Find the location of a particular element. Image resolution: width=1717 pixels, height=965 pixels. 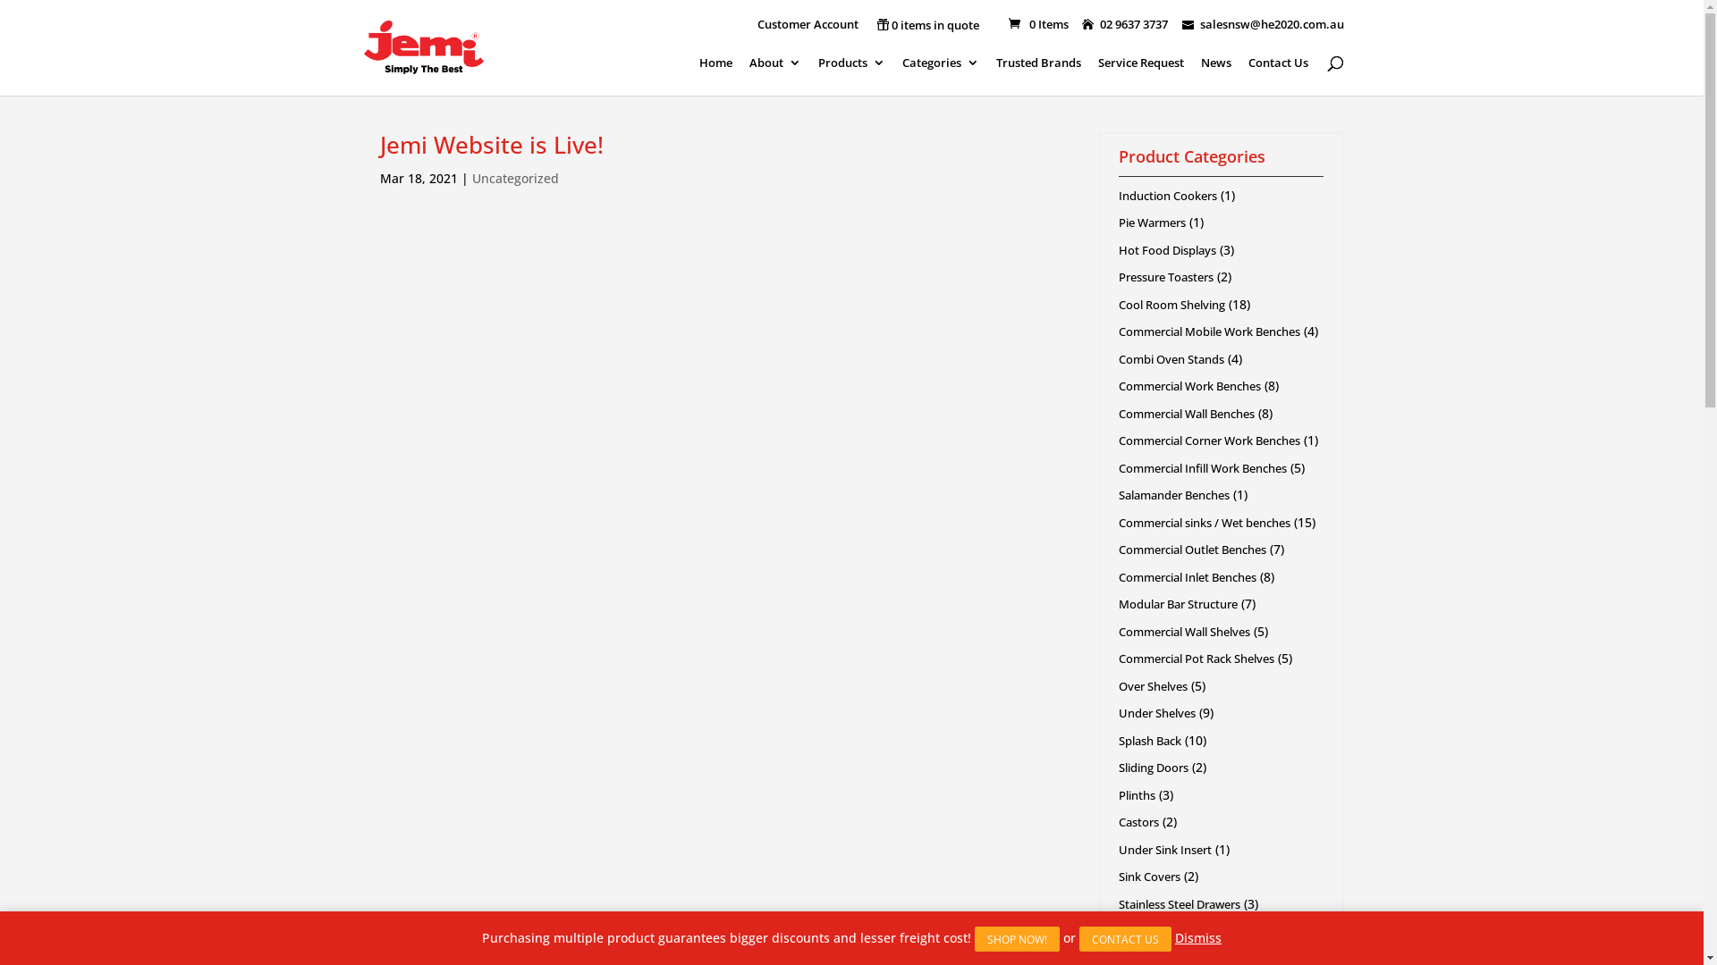

Commercial Wall Shelves is located at coordinates (1184, 632).